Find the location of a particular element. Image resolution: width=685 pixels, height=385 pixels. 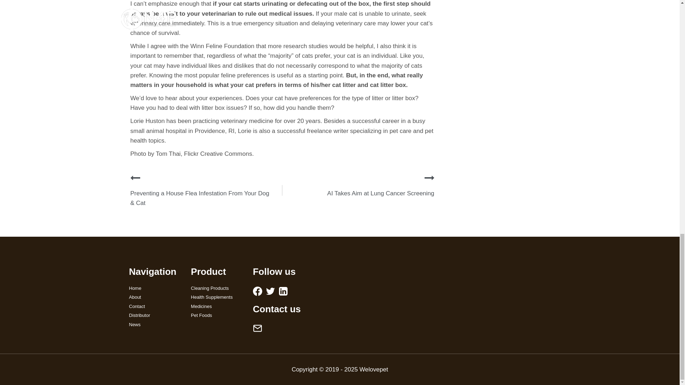

Home is located at coordinates (155, 288).